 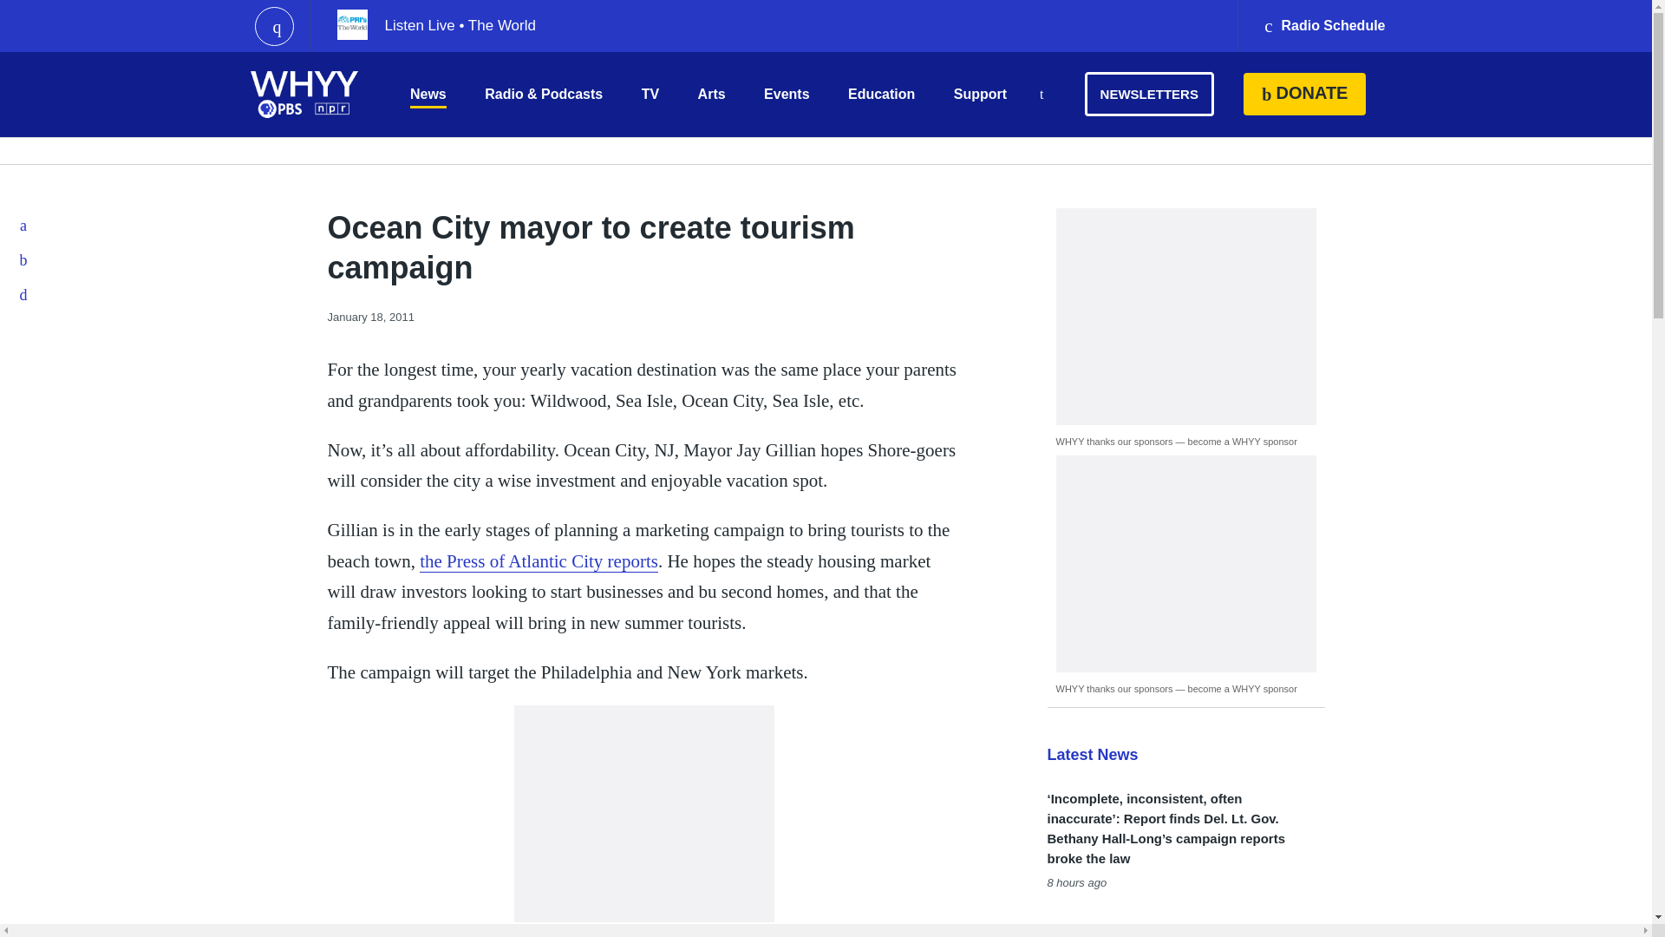 What do you see at coordinates (24, 259) in the screenshot?
I see `Twitter` at bounding box center [24, 259].